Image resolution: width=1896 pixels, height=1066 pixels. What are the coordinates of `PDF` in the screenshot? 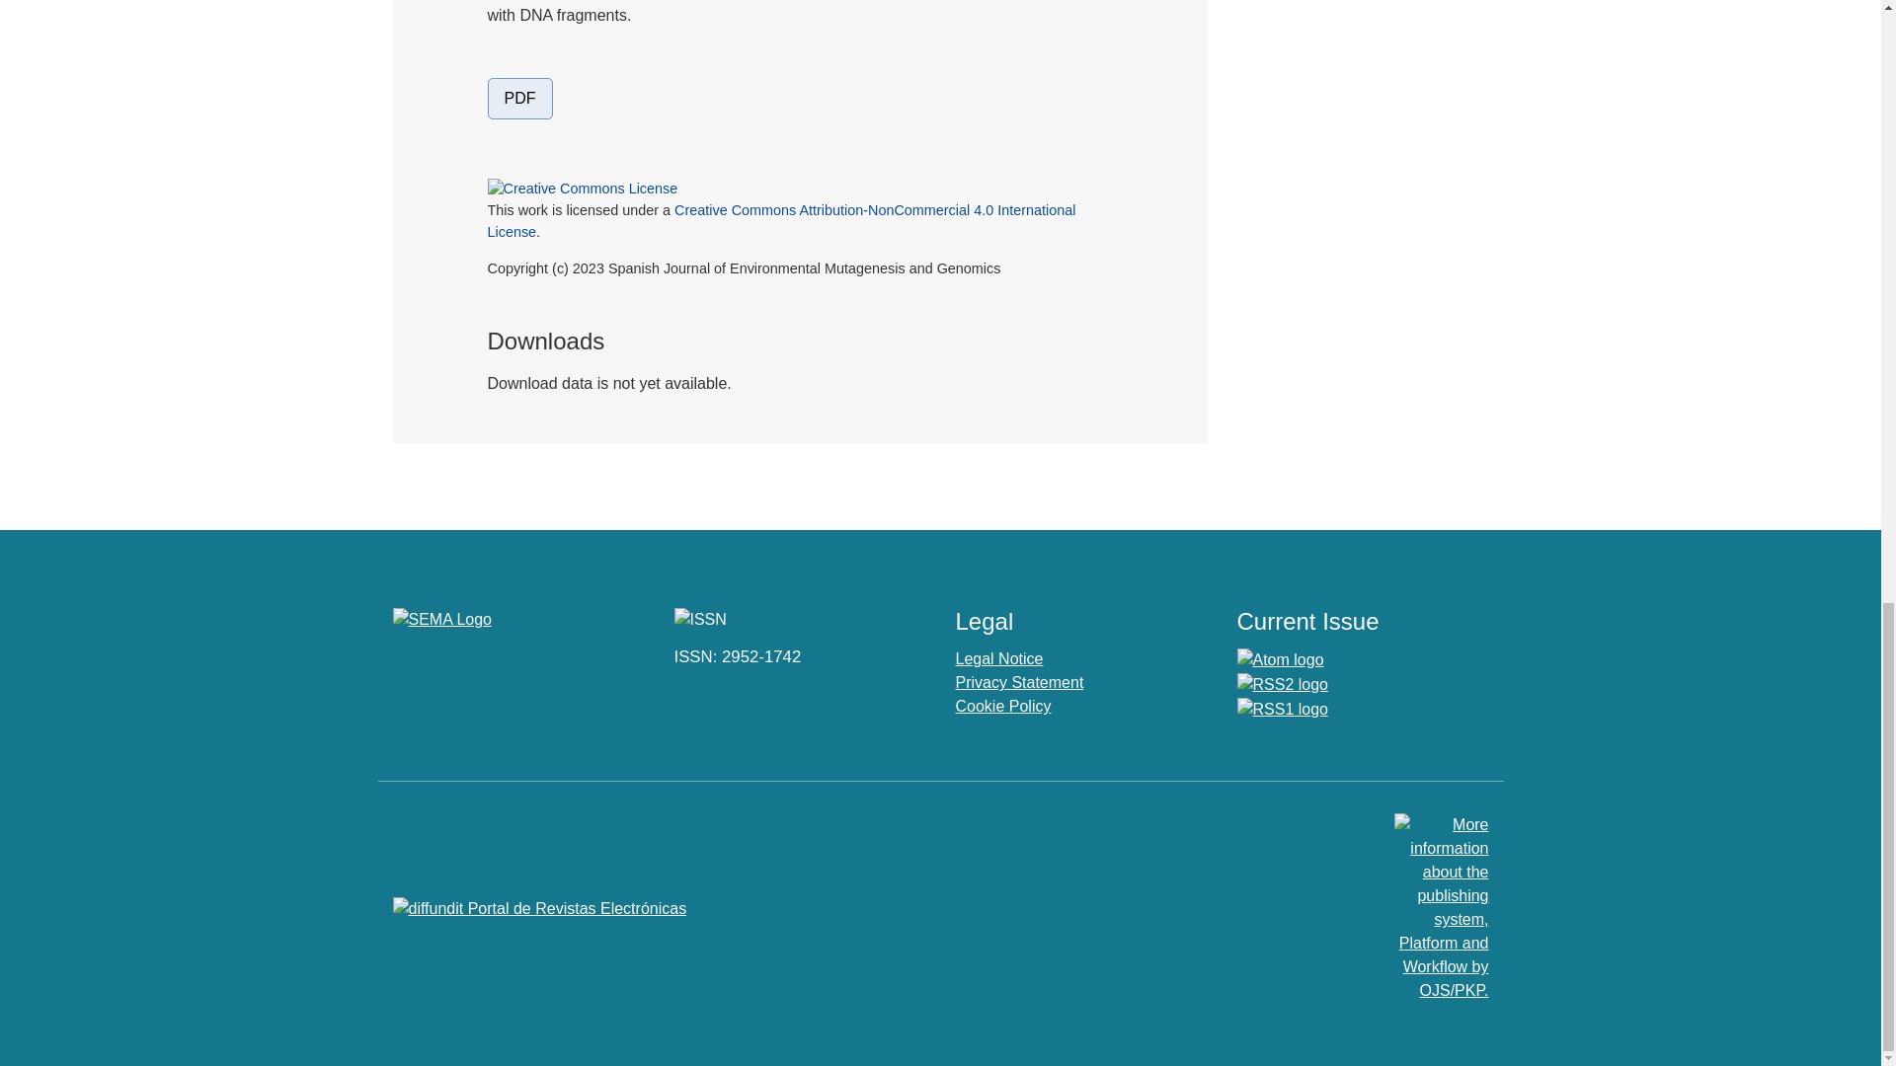 It's located at (519, 98).